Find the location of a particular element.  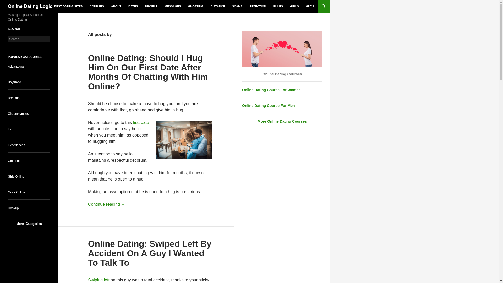

GHOSTING is located at coordinates (196, 6).